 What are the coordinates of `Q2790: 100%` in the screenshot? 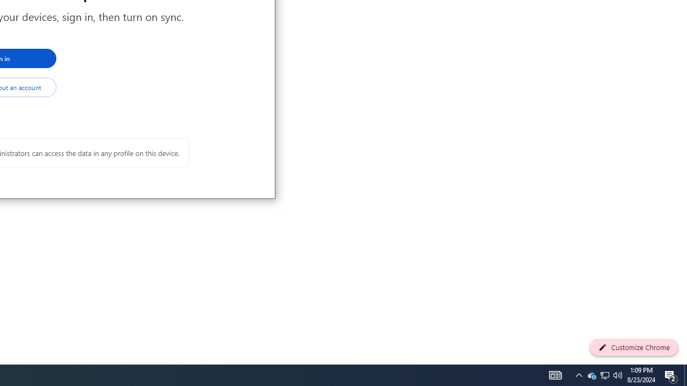 It's located at (634, 347).